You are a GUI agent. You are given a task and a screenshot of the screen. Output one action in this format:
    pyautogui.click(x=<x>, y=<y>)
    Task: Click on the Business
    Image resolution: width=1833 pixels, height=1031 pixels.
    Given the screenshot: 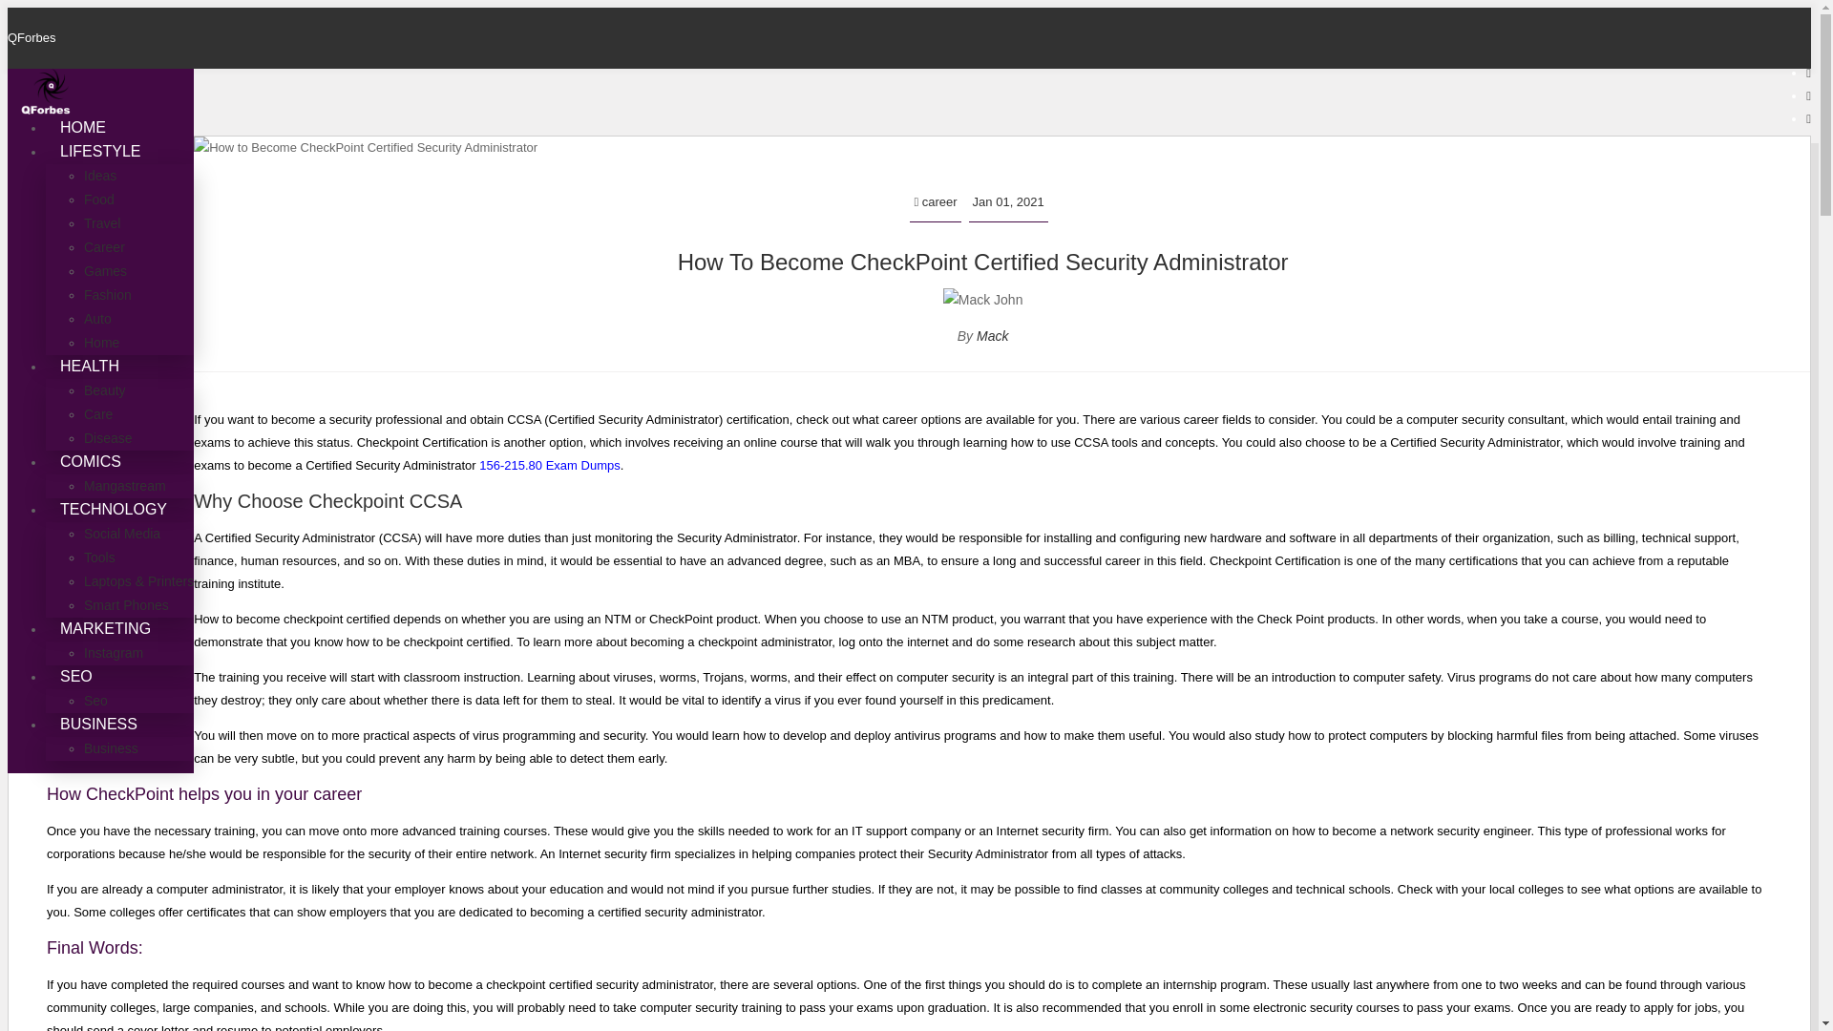 What is the action you would take?
    pyautogui.click(x=111, y=748)
    